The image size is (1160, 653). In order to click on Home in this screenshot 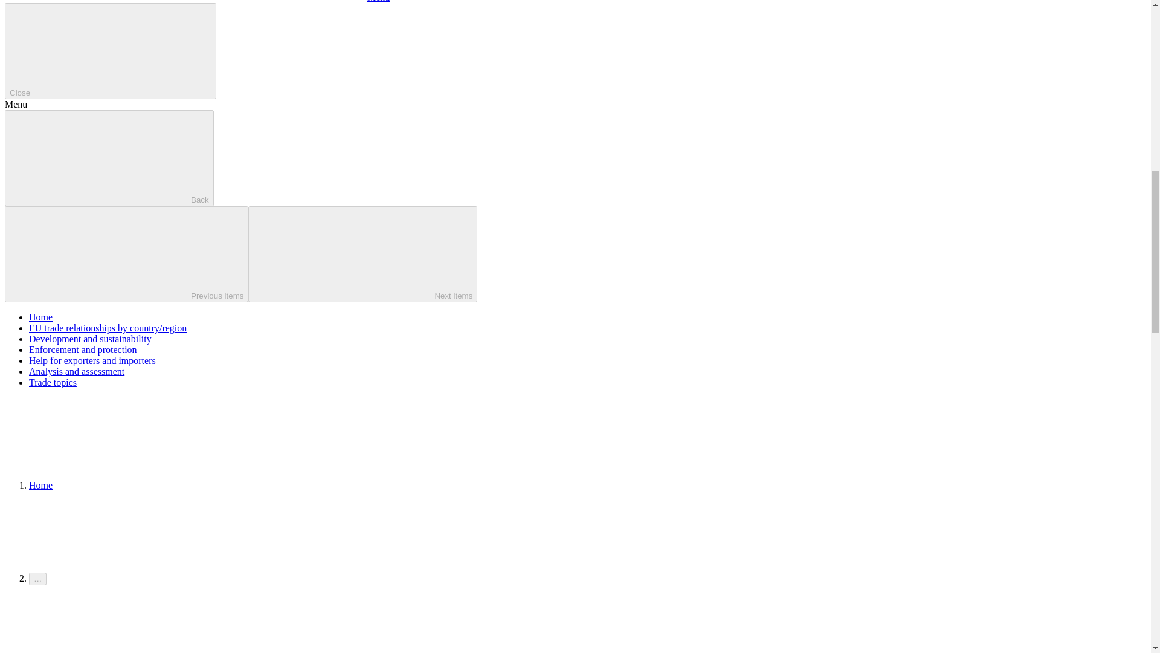, I will do `click(40, 317)`.